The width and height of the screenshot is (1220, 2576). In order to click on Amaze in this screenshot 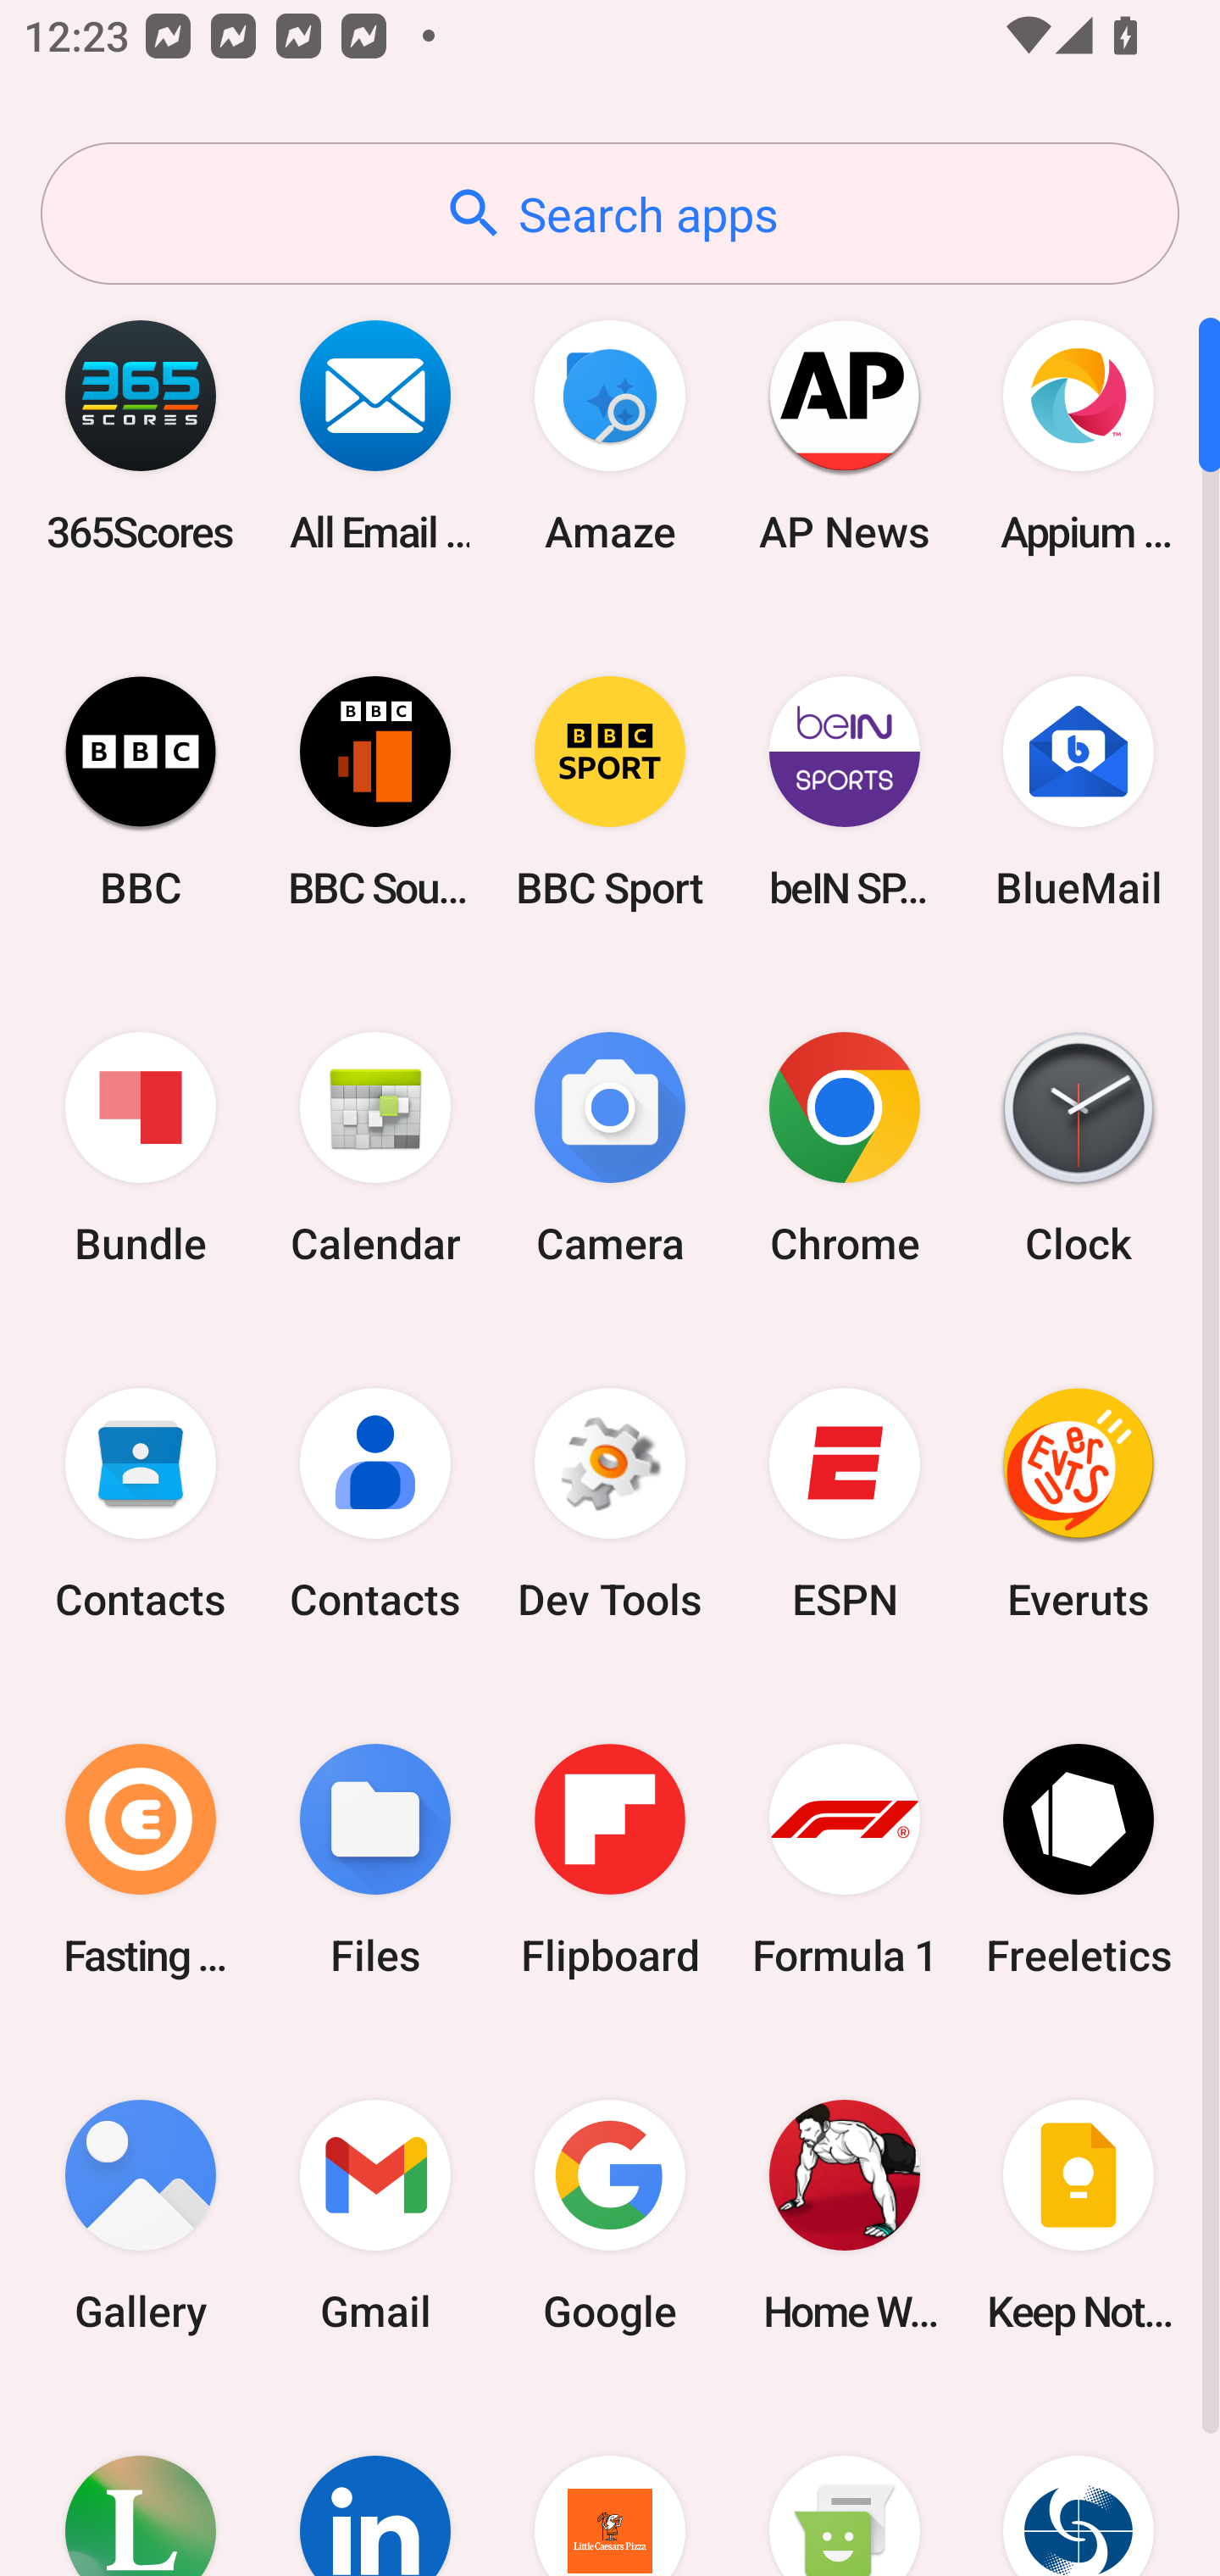, I will do `click(610, 436)`.